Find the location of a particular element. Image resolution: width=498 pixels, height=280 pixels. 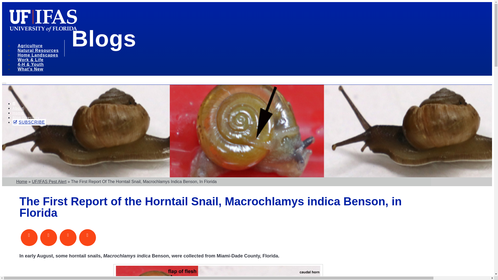

Natural Resources is located at coordinates (40, 51).